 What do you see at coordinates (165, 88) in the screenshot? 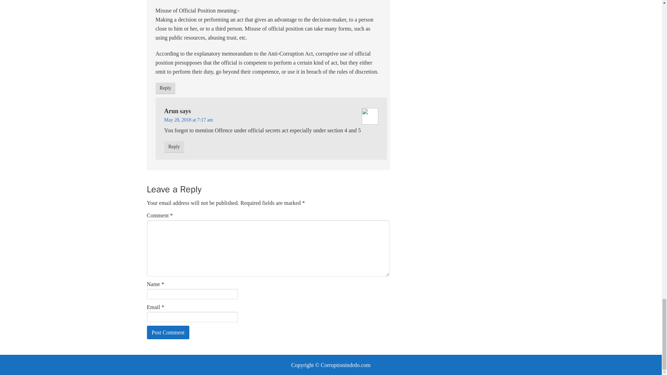
I see `Reply` at bounding box center [165, 88].